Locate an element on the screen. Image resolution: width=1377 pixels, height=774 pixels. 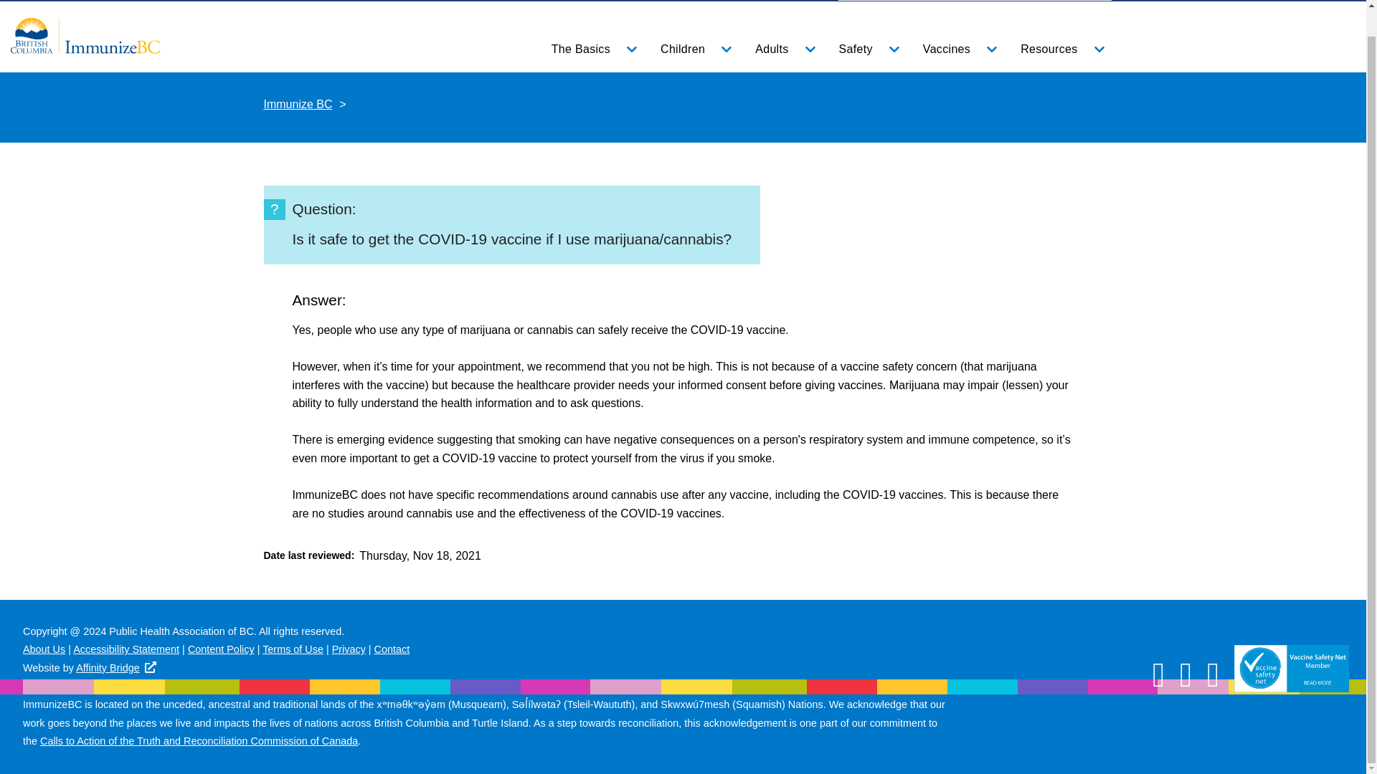
Immunize BC is located at coordinates (85, 34).